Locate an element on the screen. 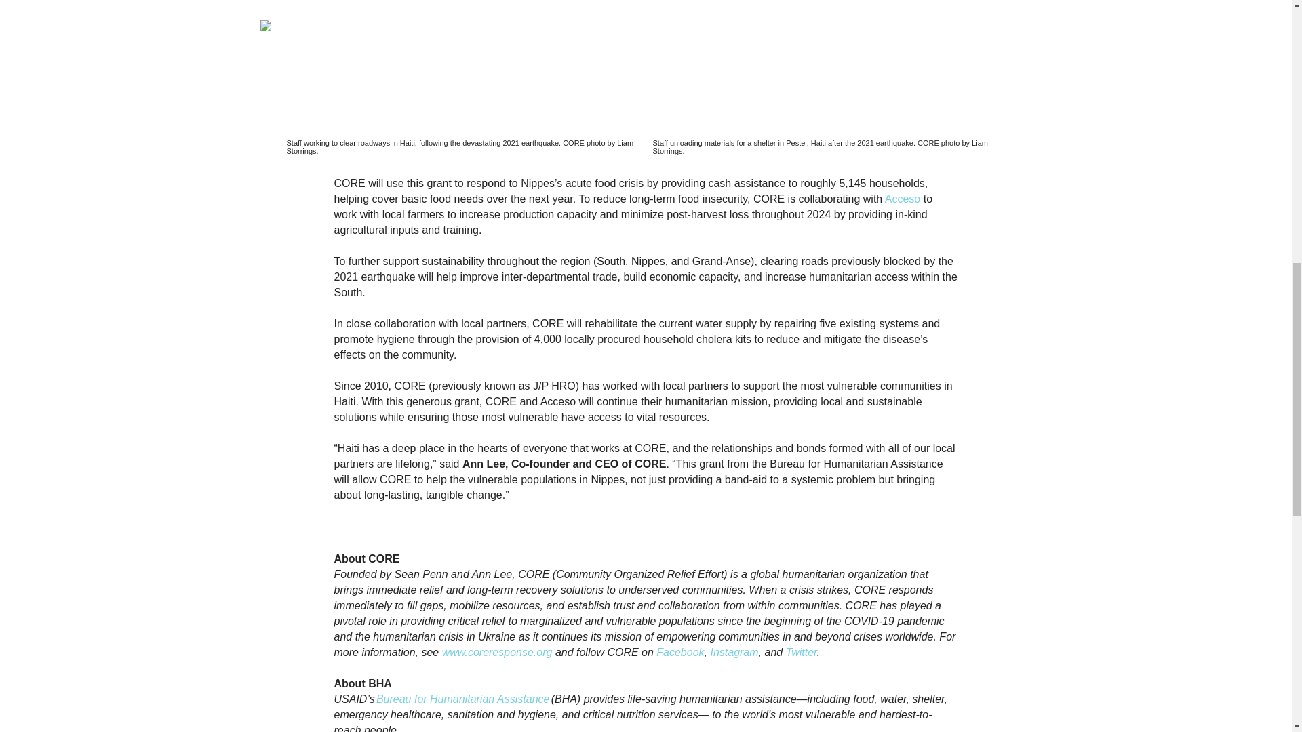  Twitter is located at coordinates (802, 652).